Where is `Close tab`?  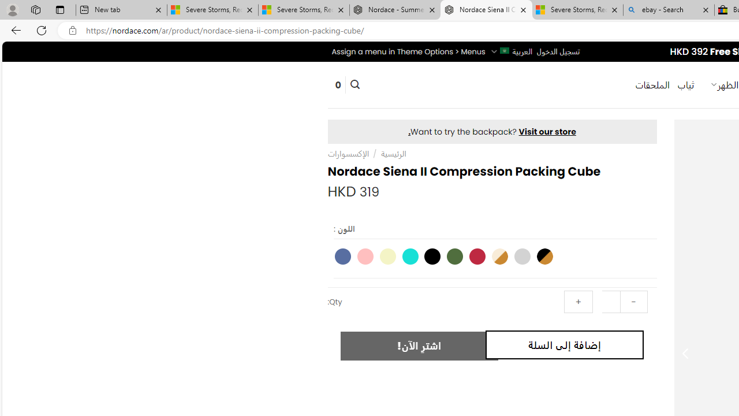
Close tab is located at coordinates (706, 9).